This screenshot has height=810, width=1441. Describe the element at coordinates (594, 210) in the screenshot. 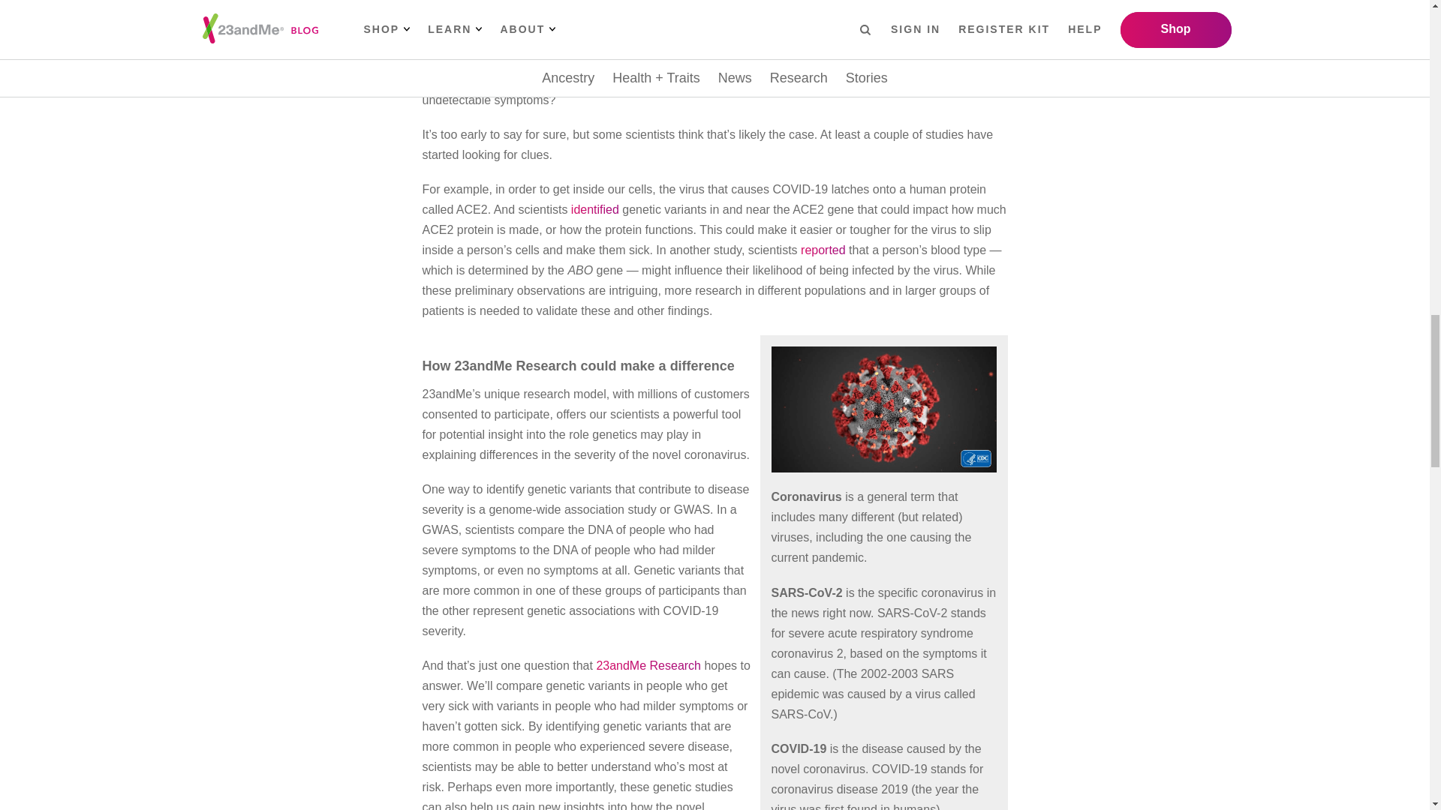

I see `identified` at that location.